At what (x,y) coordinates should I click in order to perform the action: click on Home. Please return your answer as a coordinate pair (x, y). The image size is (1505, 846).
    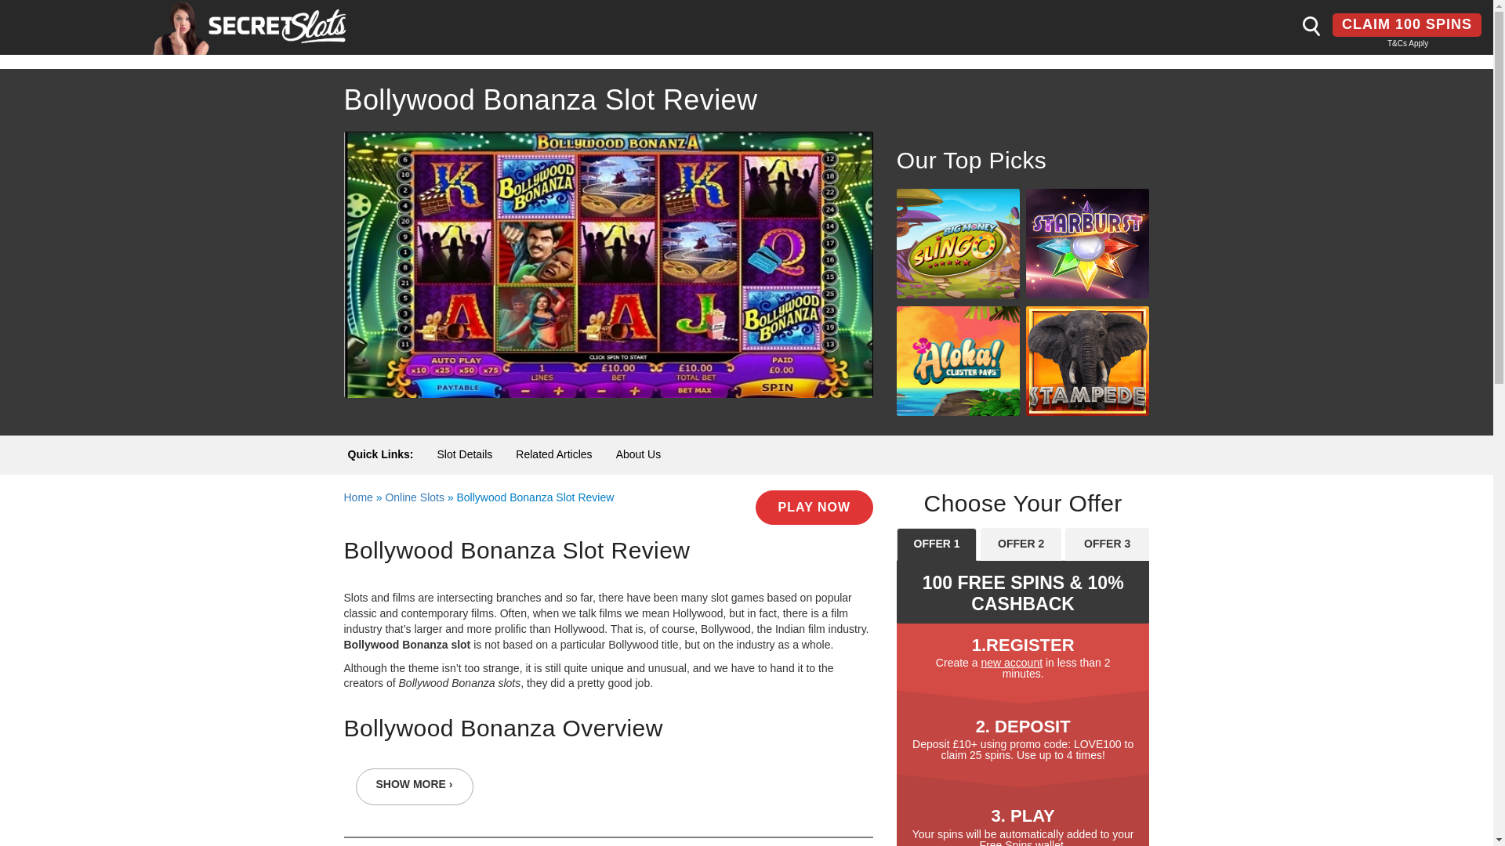
    Looking at the image, I should click on (357, 497).